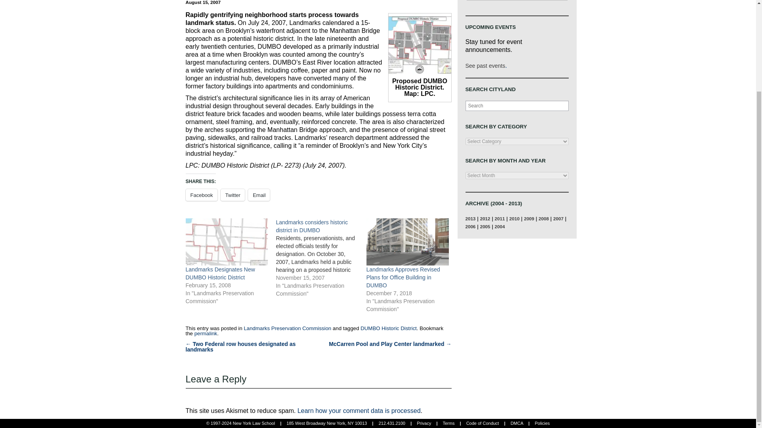 This screenshot has height=428, width=762. I want to click on 2011, so click(499, 219).